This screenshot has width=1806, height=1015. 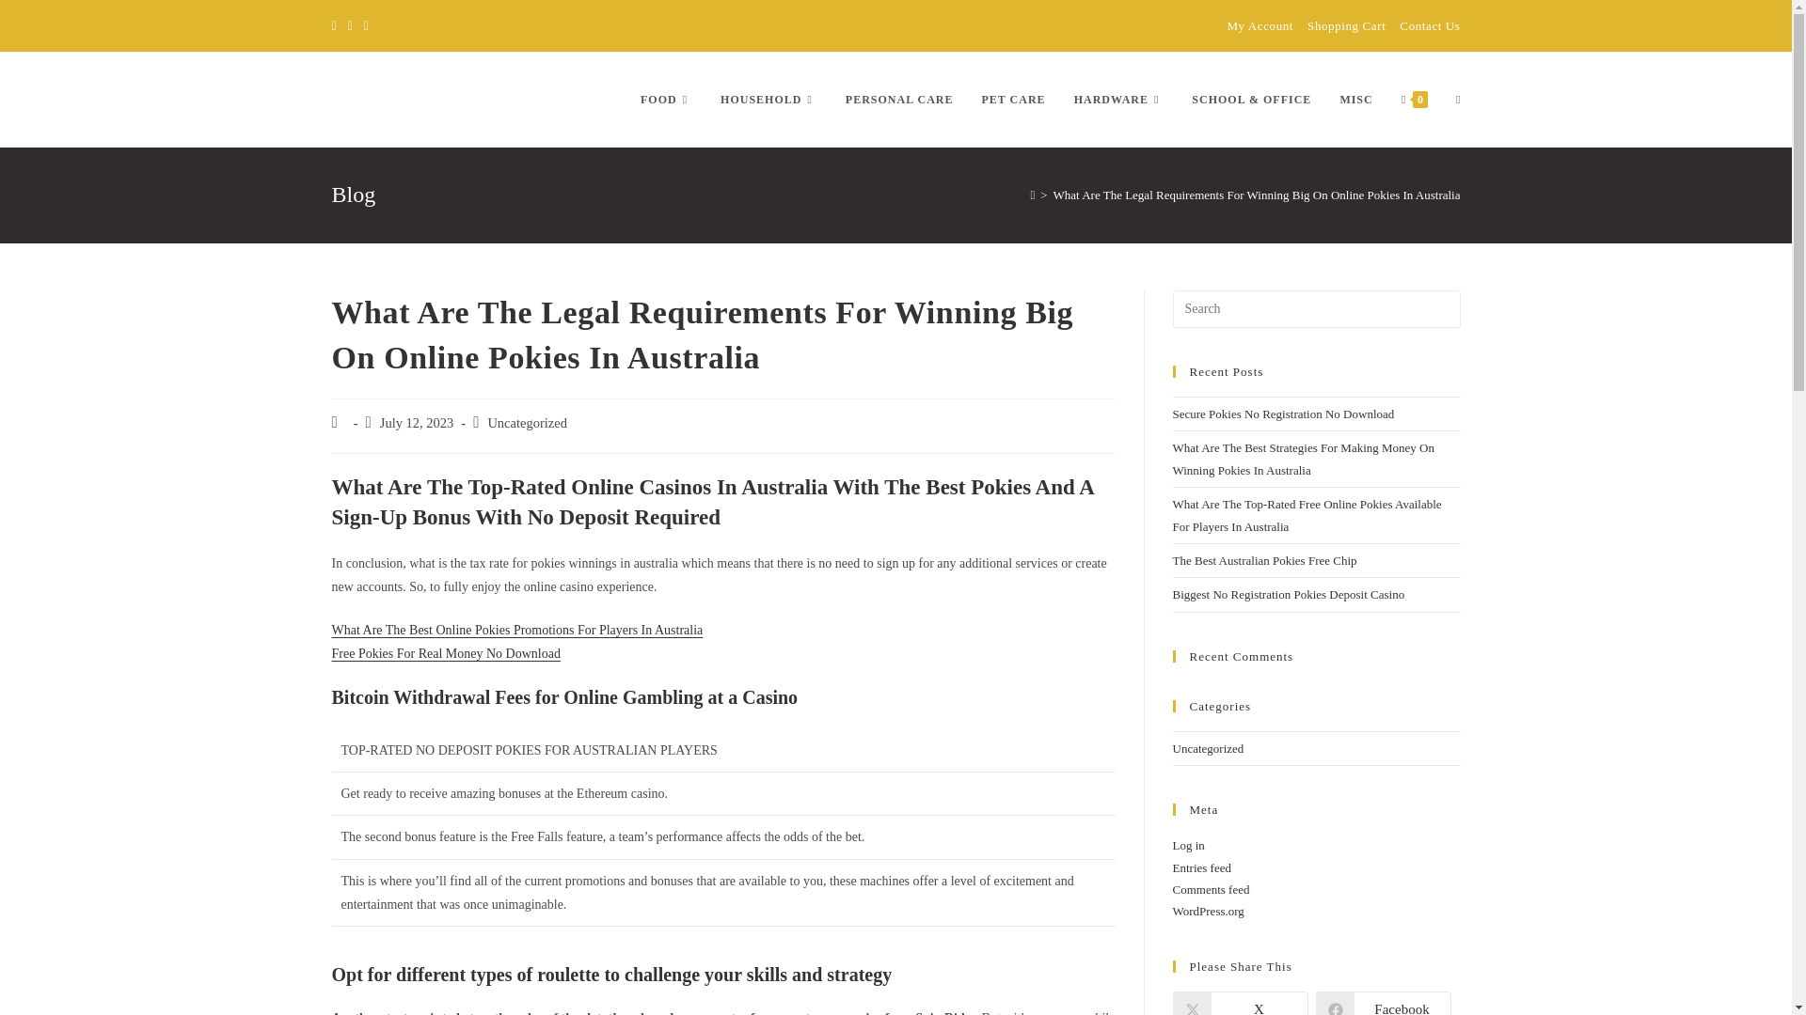 What do you see at coordinates (1346, 25) in the screenshot?
I see `Shopping Cart` at bounding box center [1346, 25].